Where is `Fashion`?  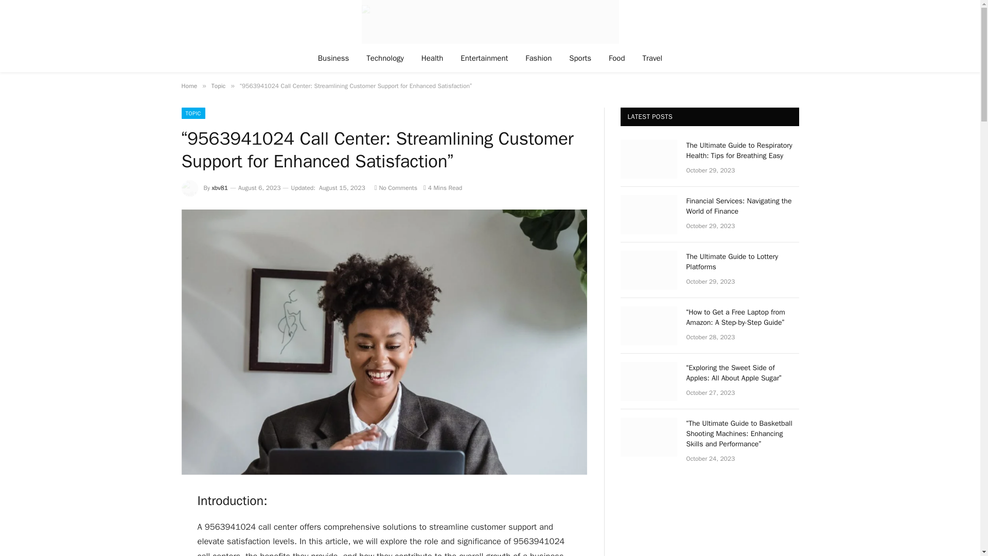
Fashion is located at coordinates (538, 58).